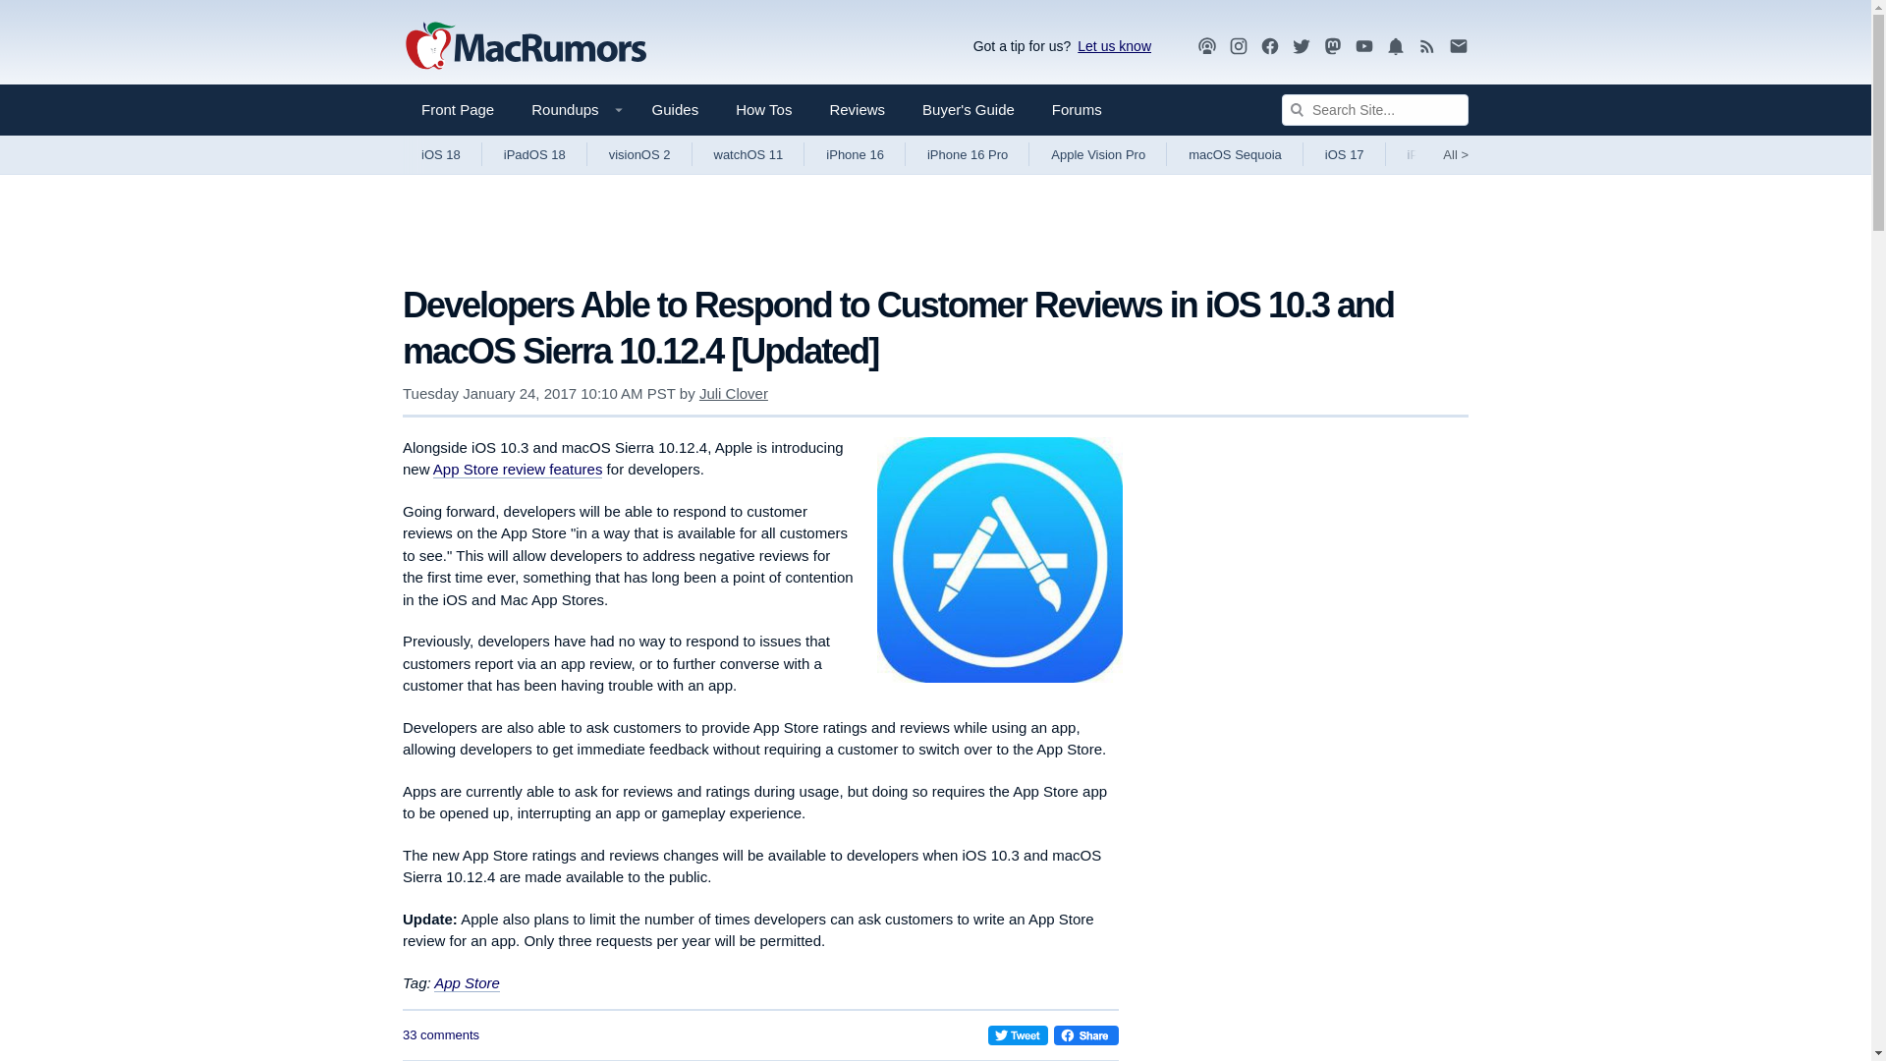 This screenshot has width=1886, height=1061. I want to click on How Tos, so click(763, 110).